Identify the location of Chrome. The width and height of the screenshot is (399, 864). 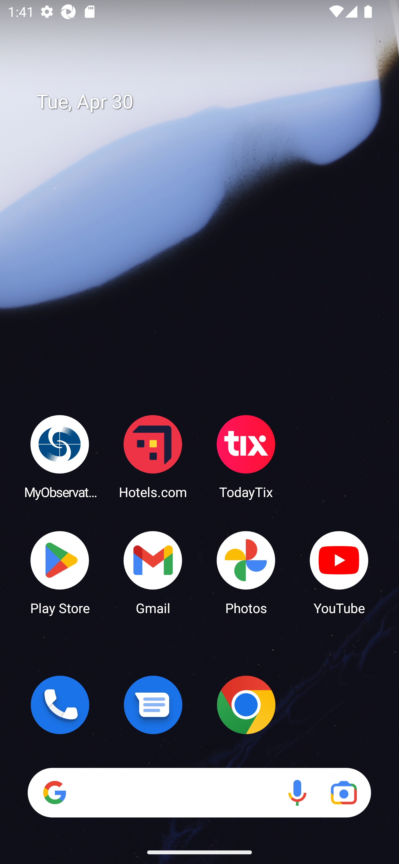
(246, 705).